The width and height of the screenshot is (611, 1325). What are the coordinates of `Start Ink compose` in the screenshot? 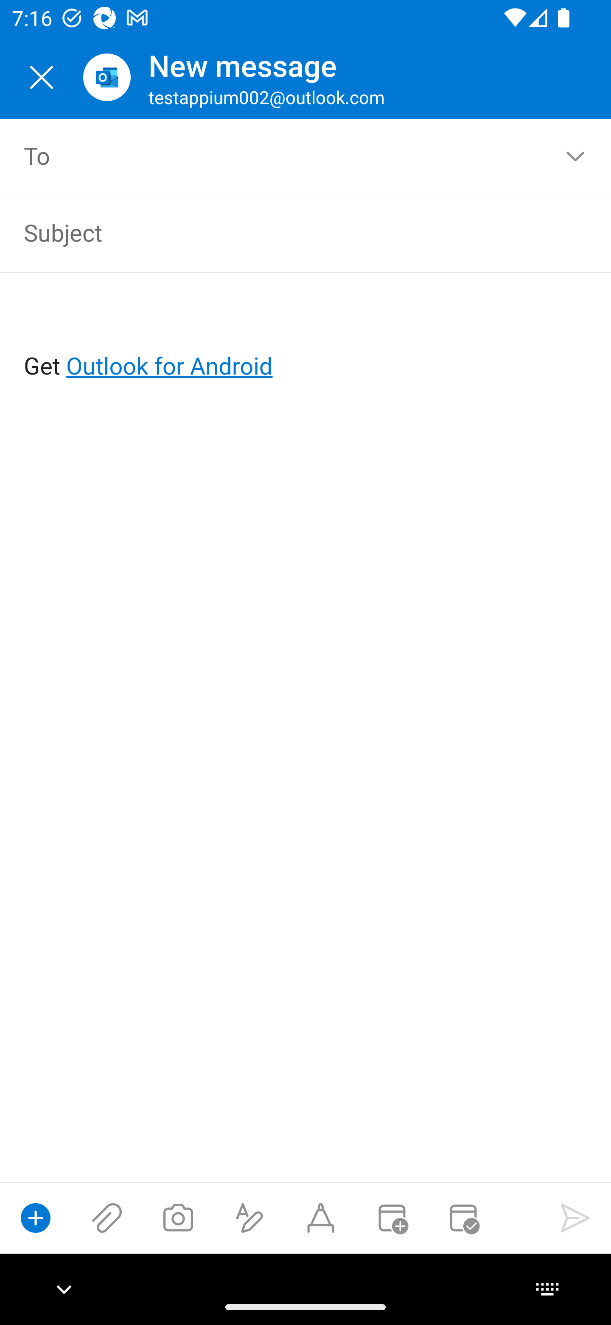 It's located at (321, 1218).